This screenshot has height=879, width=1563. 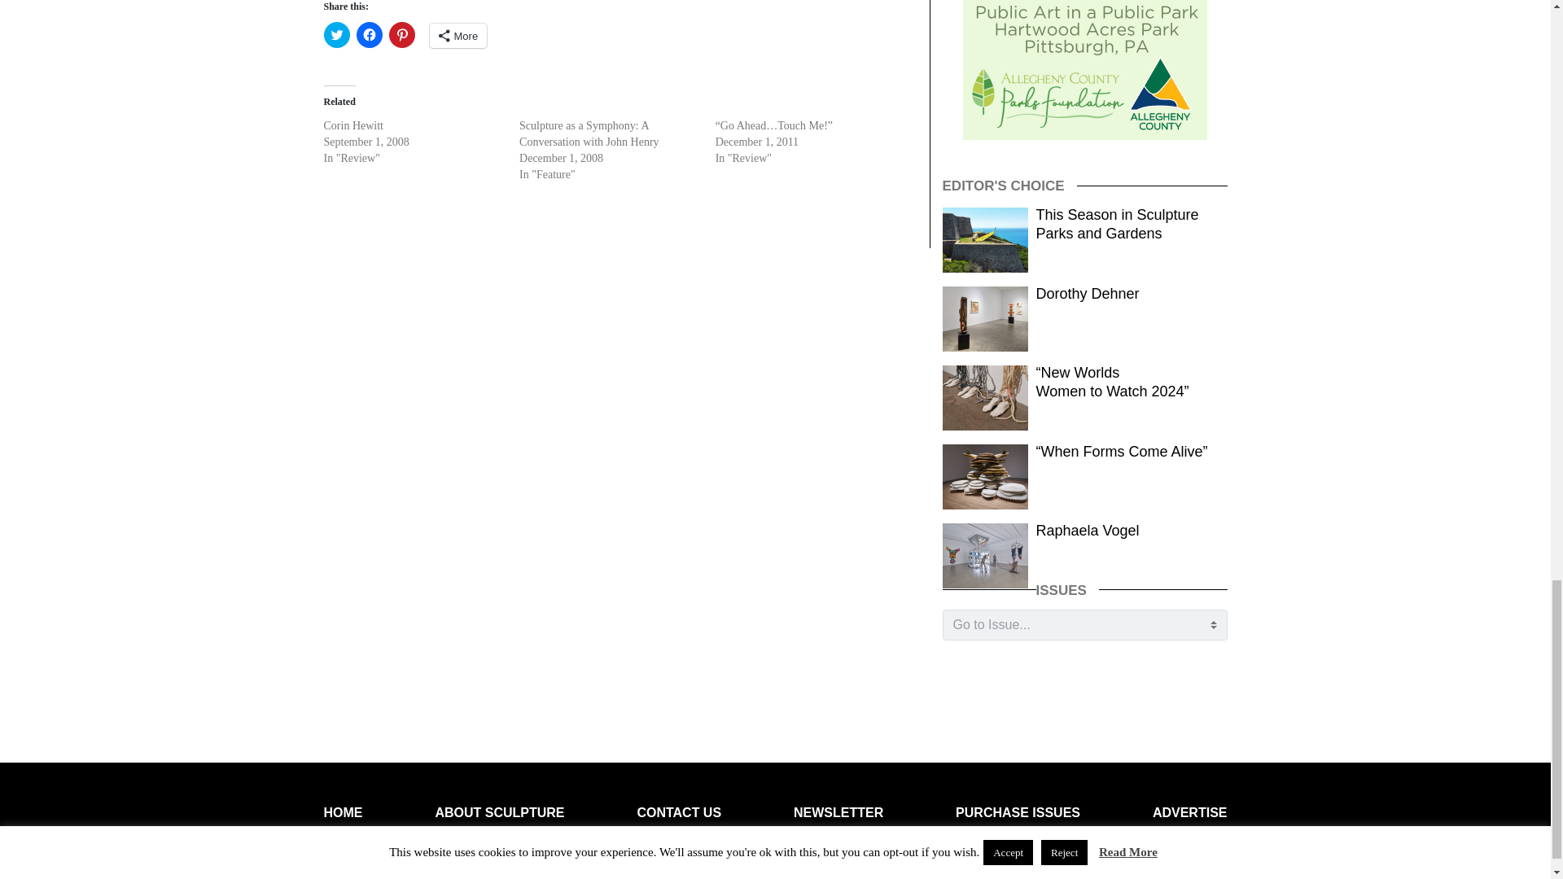 What do you see at coordinates (1117, 224) in the screenshot?
I see `This Season in Sculpture Parks and Gardens` at bounding box center [1117, 224].